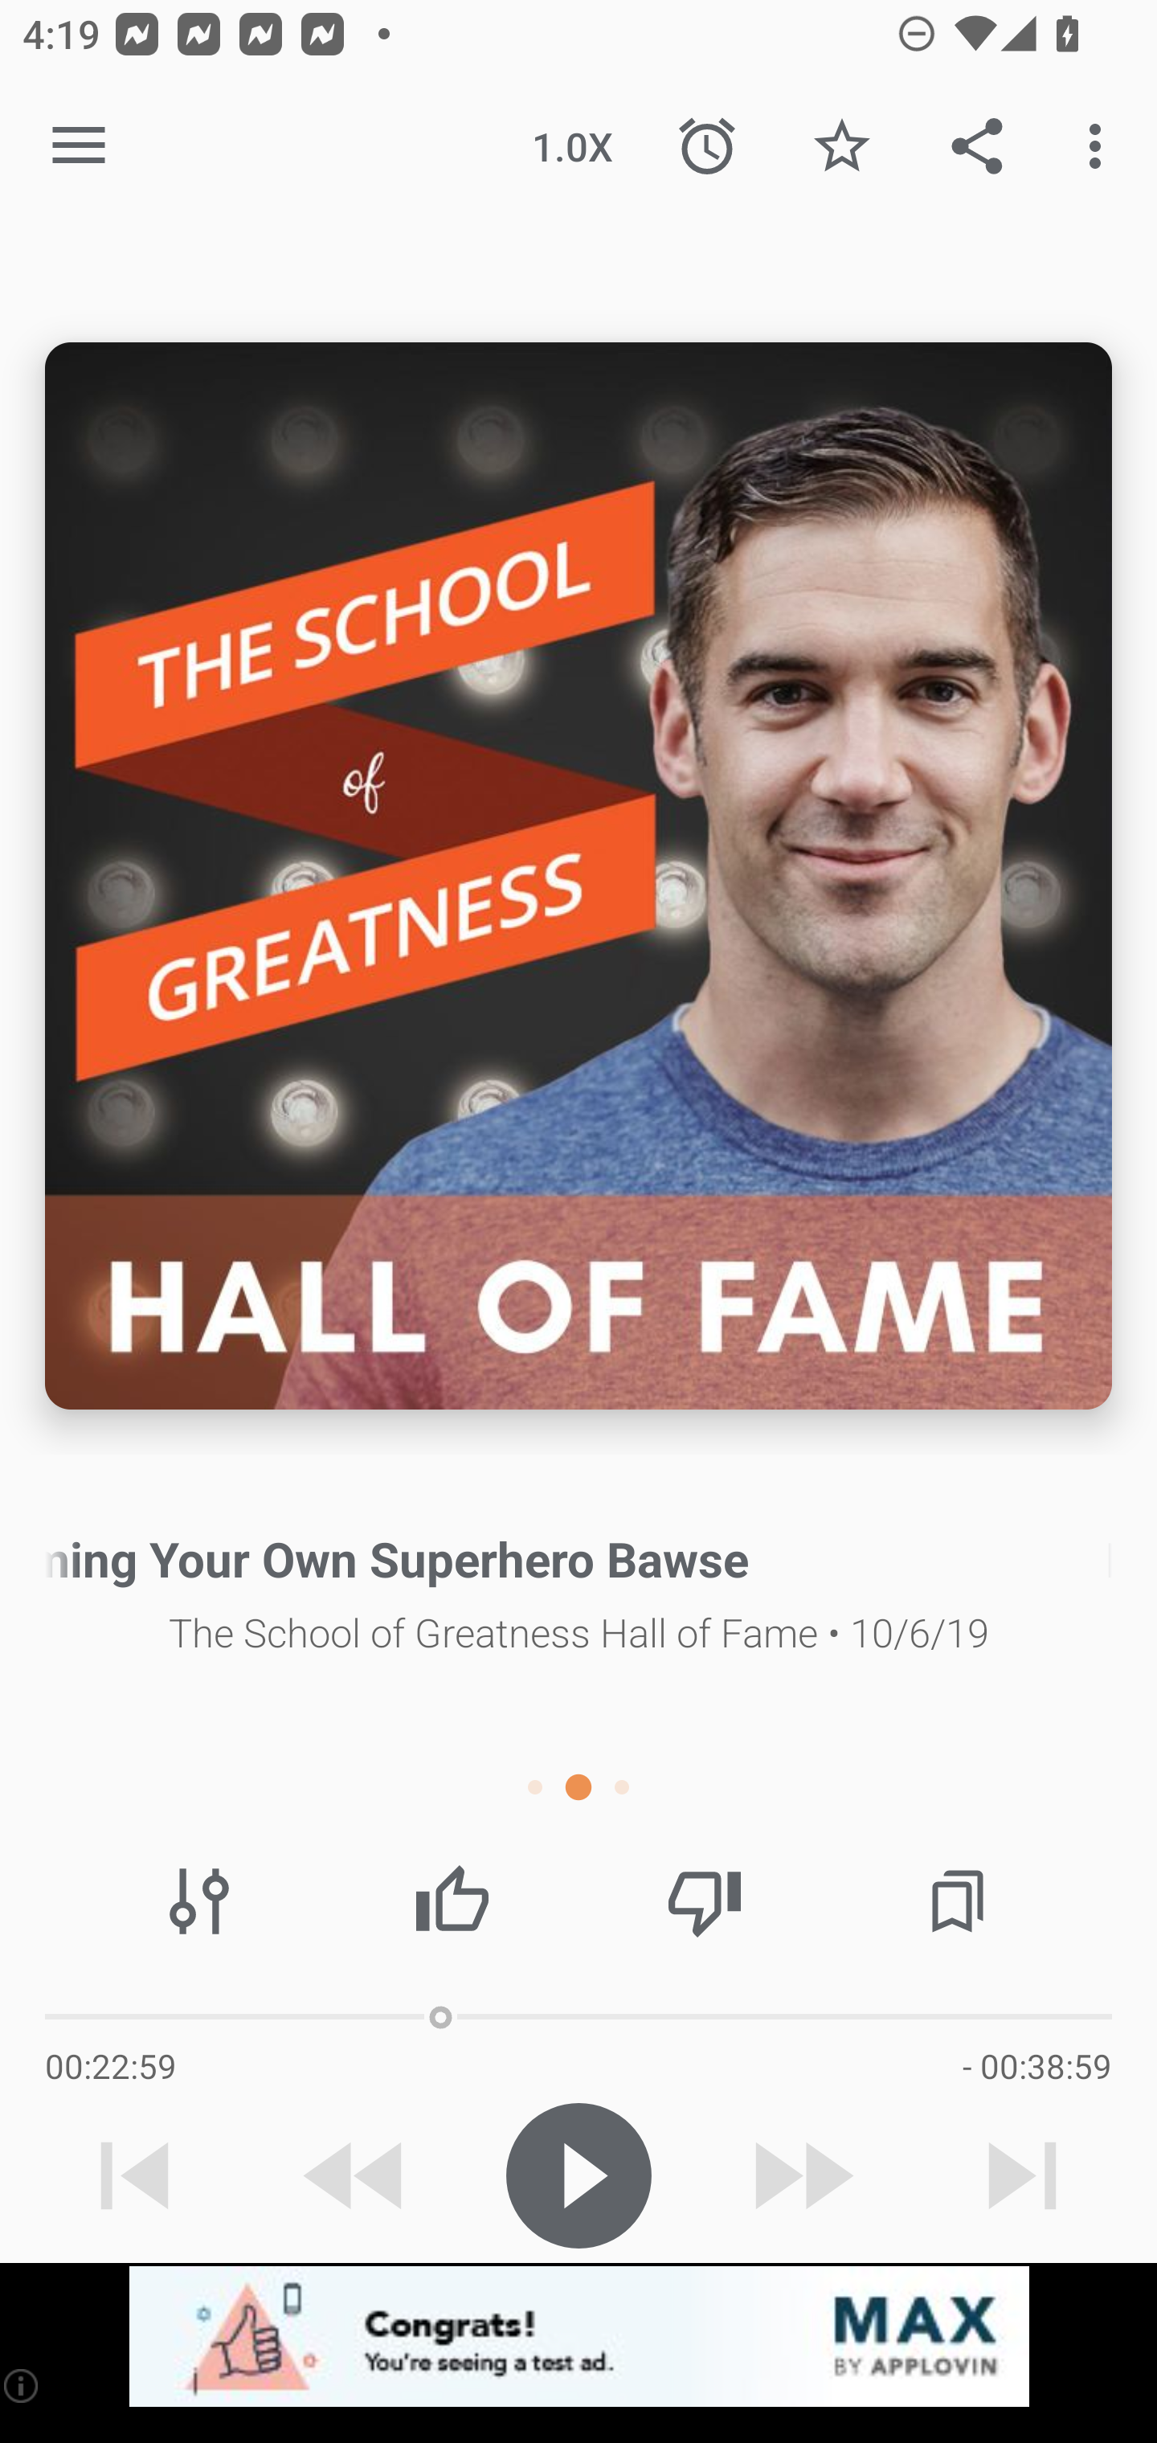 This screenshot has width=1157, height=2443. Describe the element at coordinates (841, 146) in the screenshot. I see `Favorite` at that location.